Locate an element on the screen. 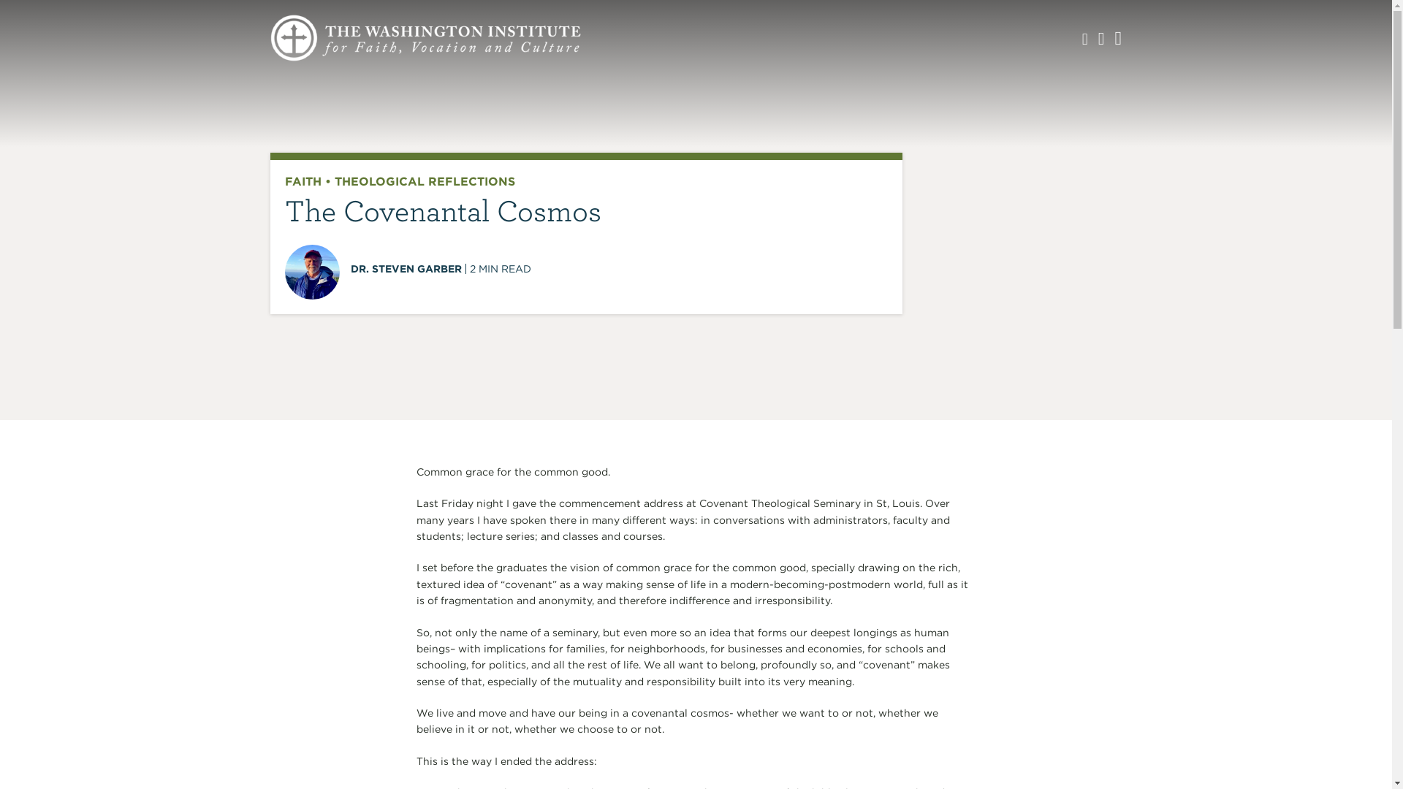  Posts by Dr. Steven Garber is located at coordinates (406, 268).